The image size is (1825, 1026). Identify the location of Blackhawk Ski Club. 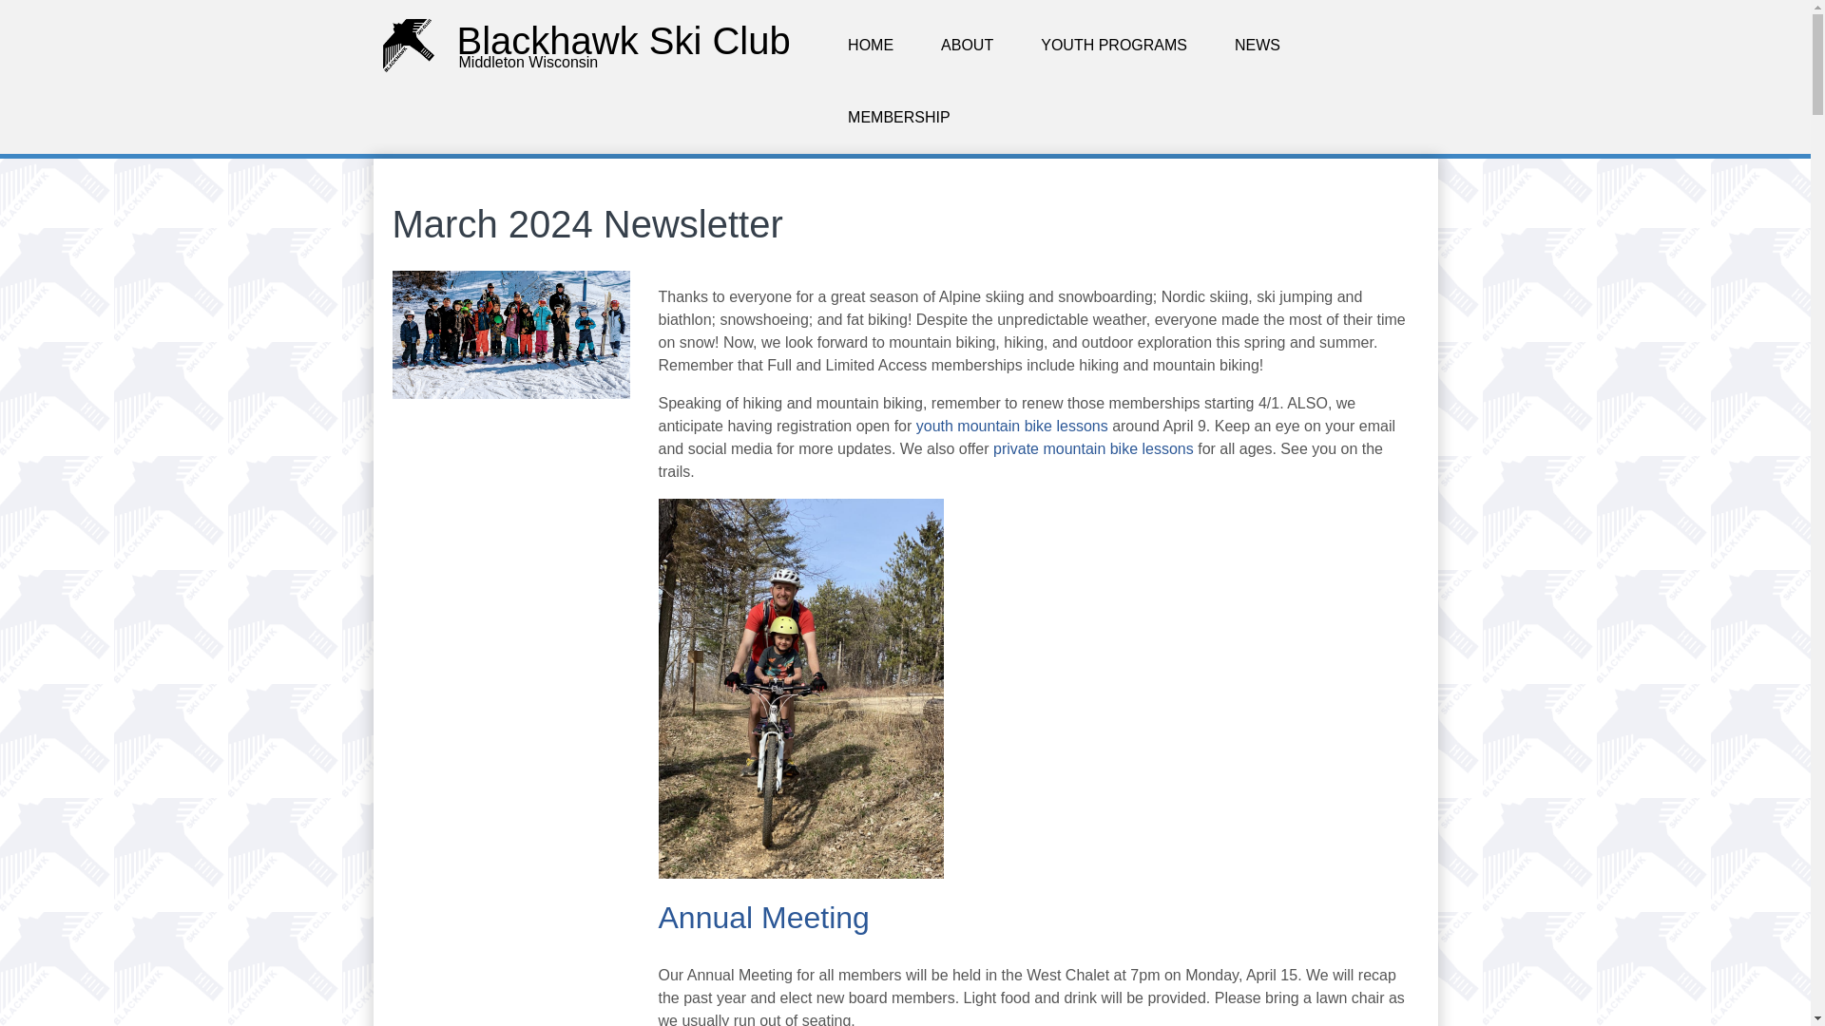
(624, 40).